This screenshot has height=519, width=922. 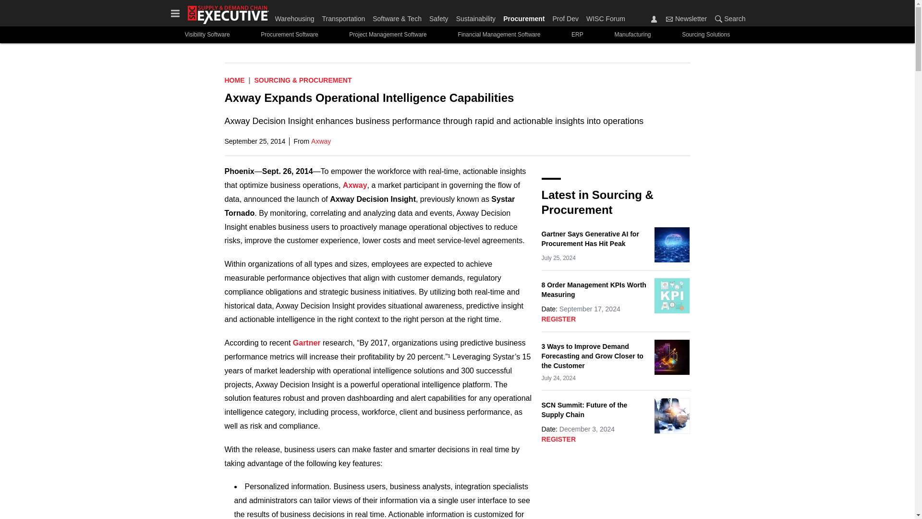 What do you see at coordinates (499, 35) in the screenshot?
I see `Financial Management Software` at bounding box center [499, 35].